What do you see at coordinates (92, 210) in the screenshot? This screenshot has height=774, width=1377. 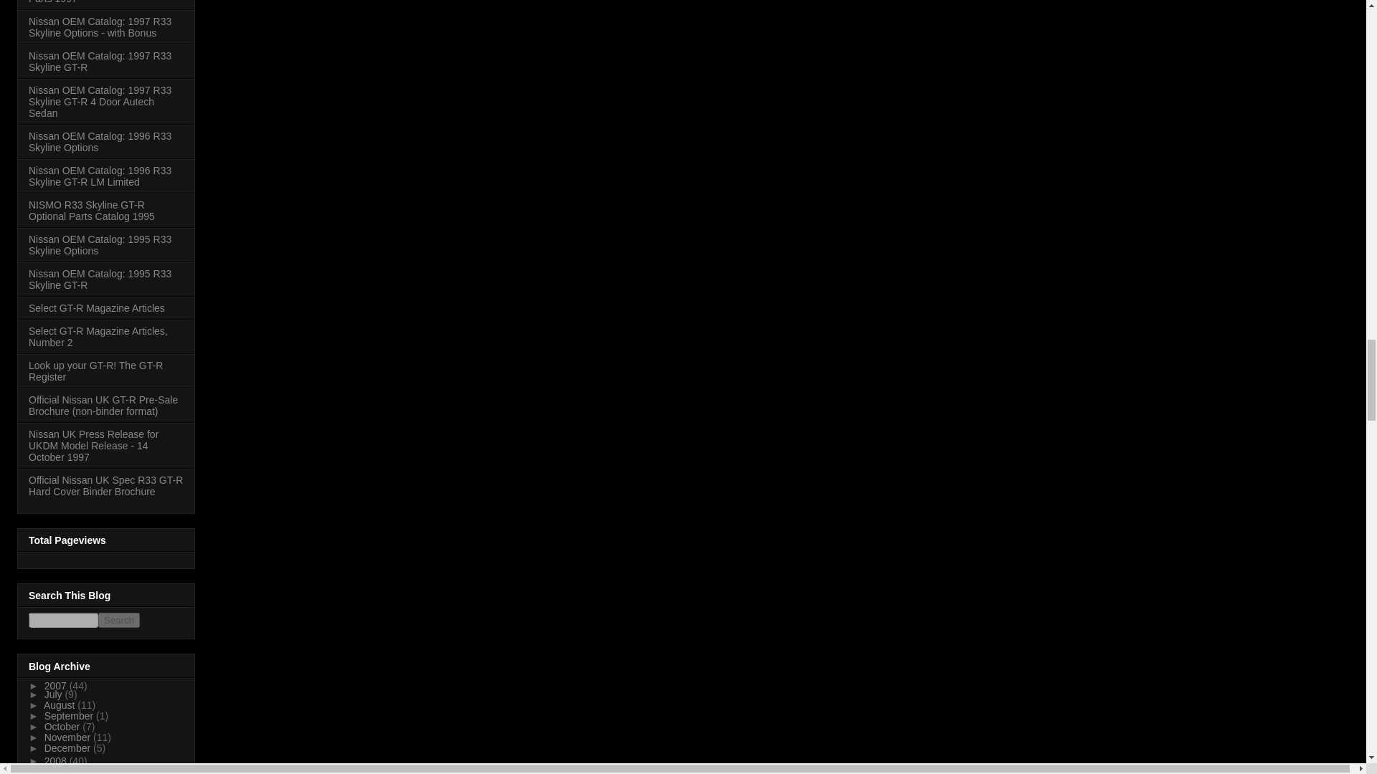 I see `NISMO R33 Skyline GT-R Optional Parts Catalog 1995` at bounding box center [92, 210].